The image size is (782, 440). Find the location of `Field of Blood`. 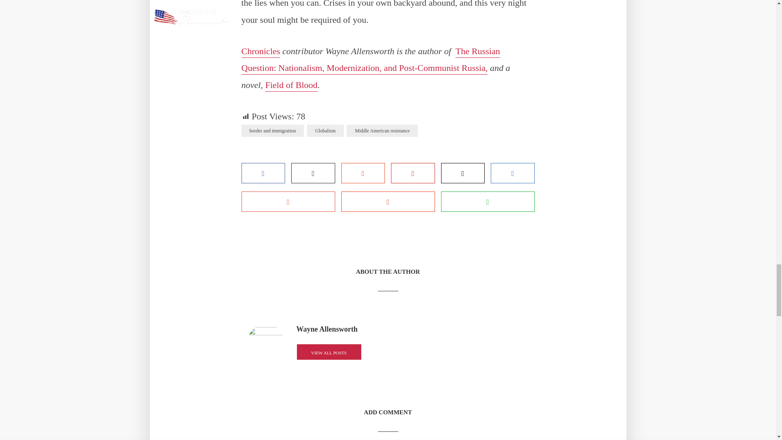

Field of Blood is located at coordinates (291, 86).